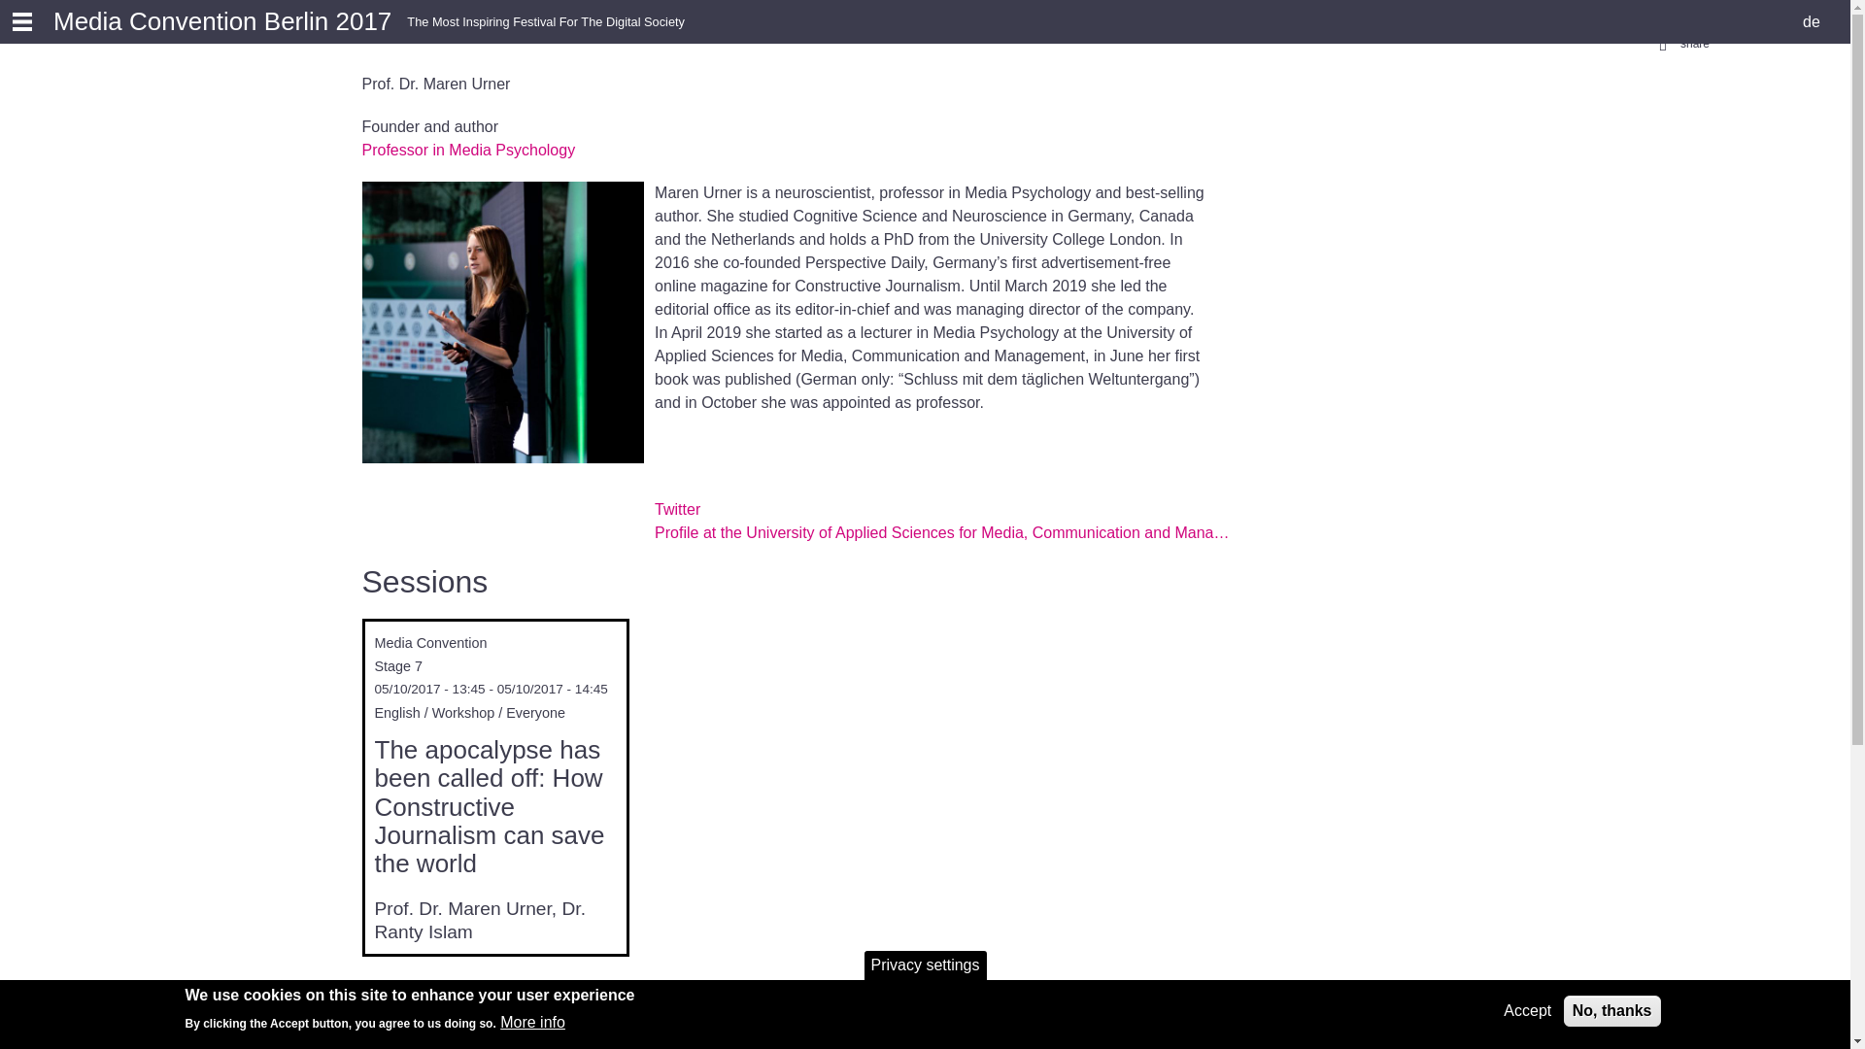 The image size is (1865, 1049). What do you see at coordinates (532, 1022) in the screenshot?
I see `More info` at bounding box center [532, 1022].